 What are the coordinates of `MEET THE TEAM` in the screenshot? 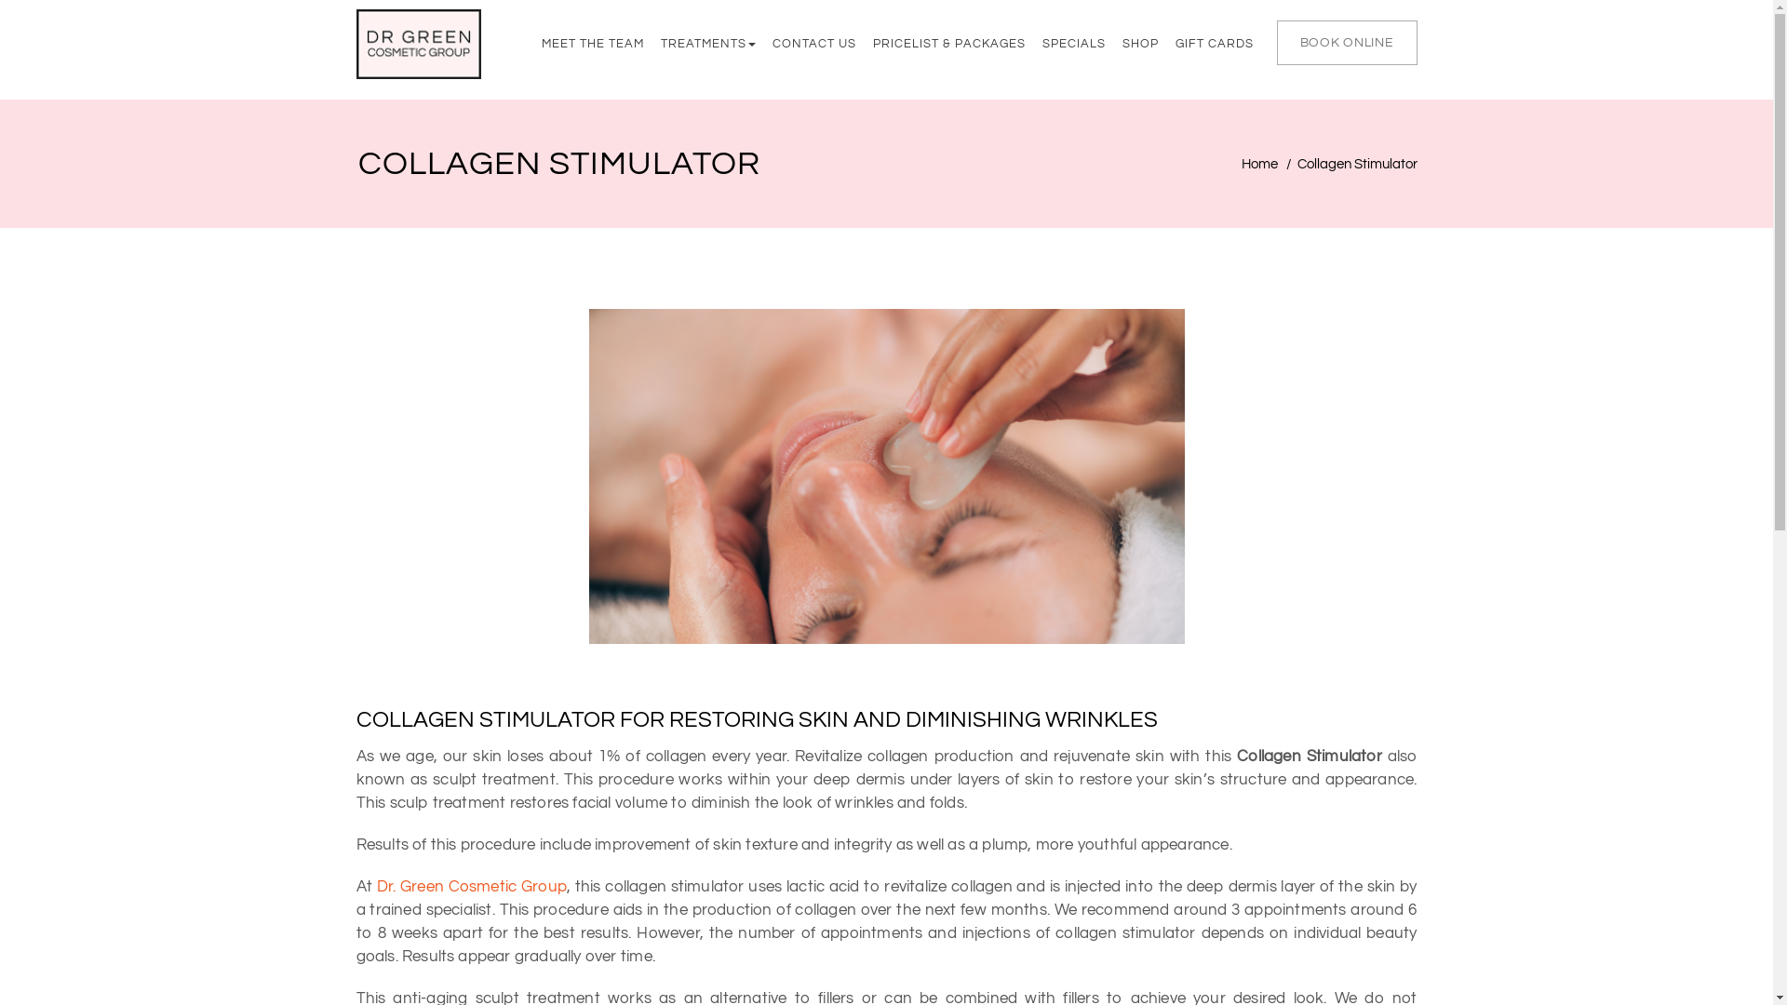 It's located at (593, 45).